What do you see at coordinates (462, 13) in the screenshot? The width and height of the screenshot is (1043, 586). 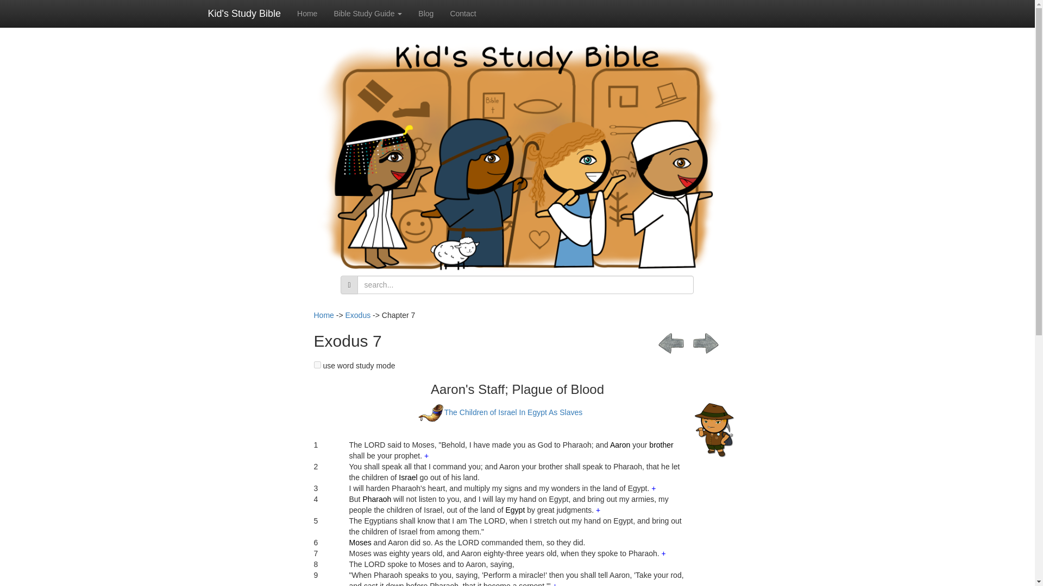 I see `Contact` at bounding box center [462, 13].